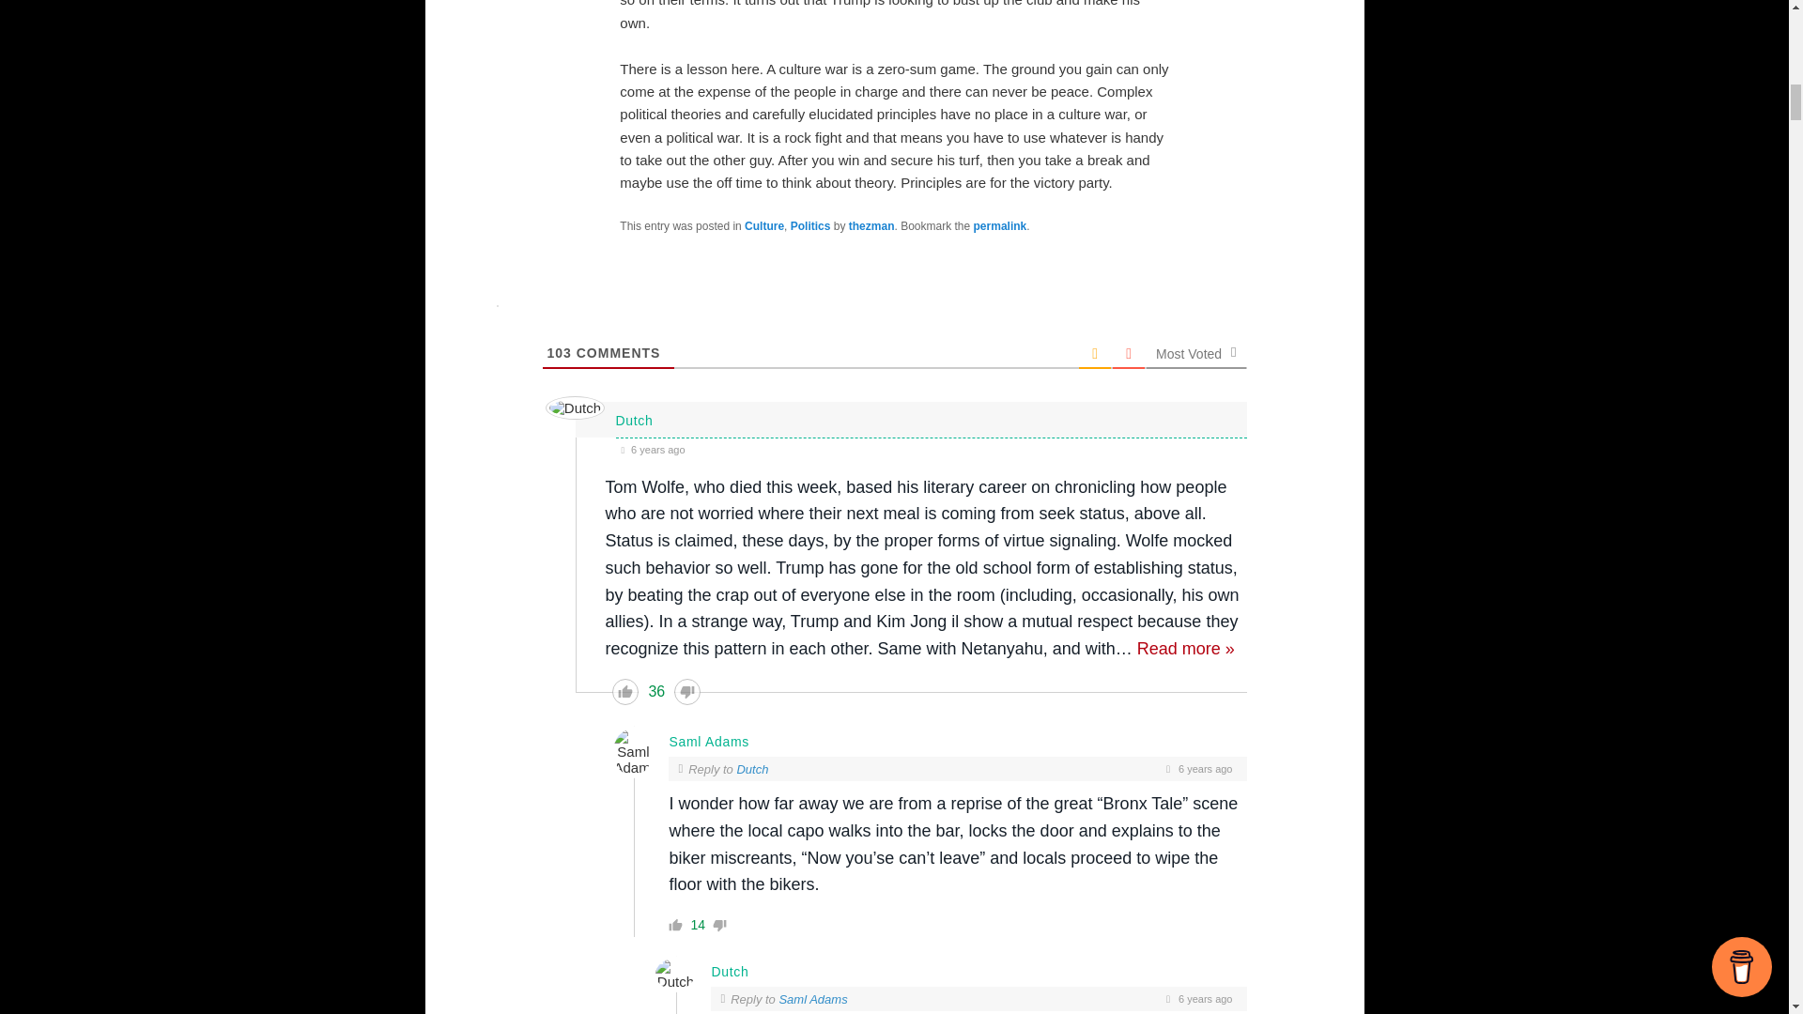 Image resolution: width=1803 pixels, height=1014 pixels. What do you see at coordinates (1000, 226) in the screenshot?
I see `permalink` at bounding box center [1000, 226].